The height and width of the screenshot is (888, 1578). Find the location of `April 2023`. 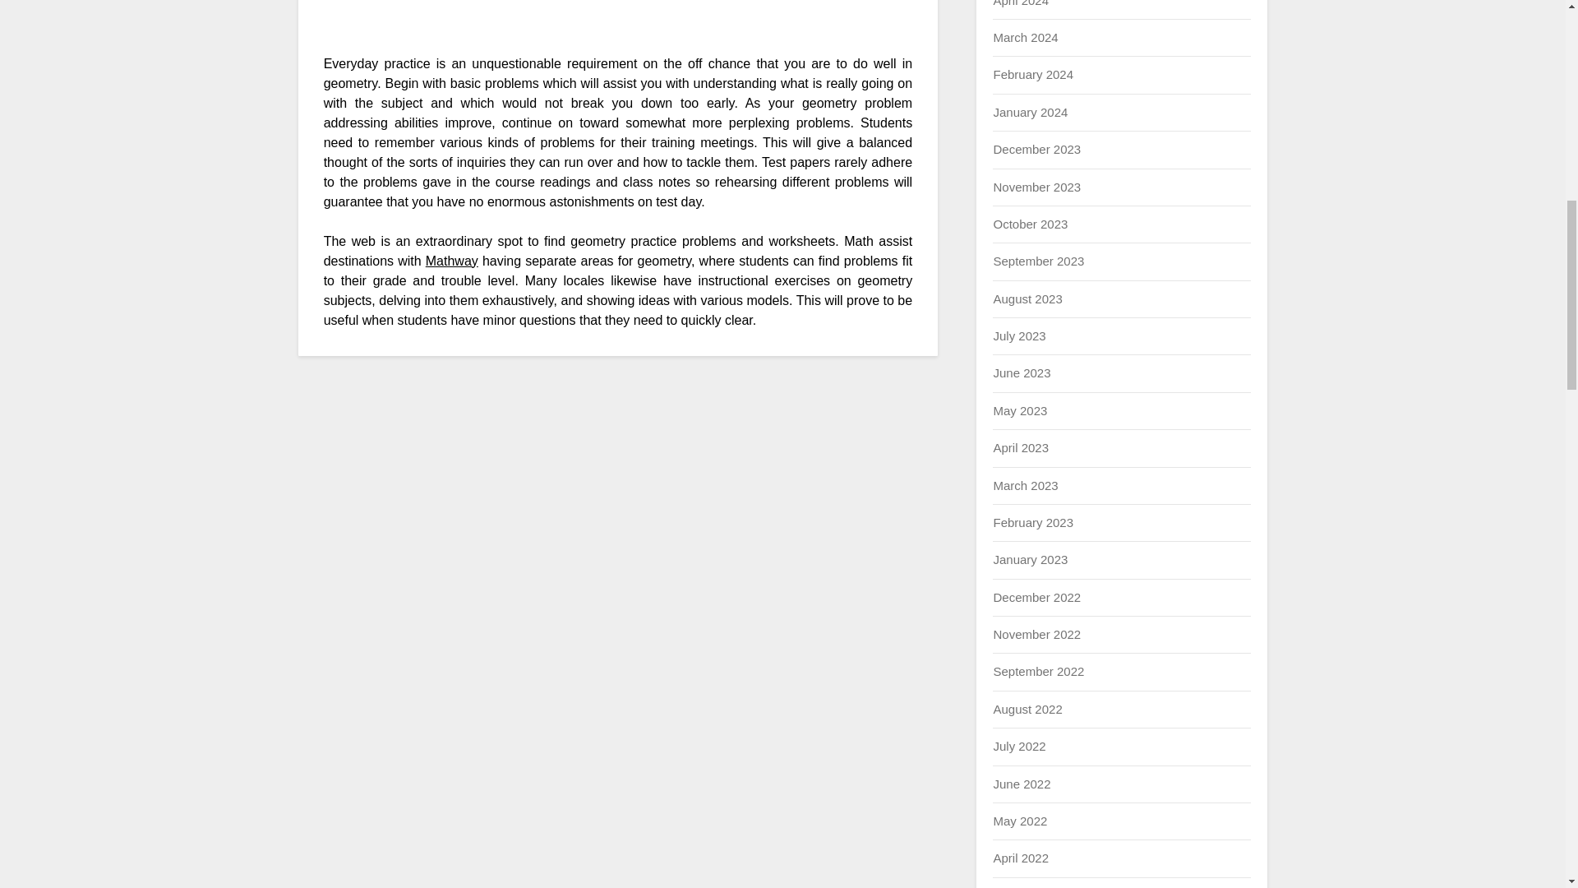

April 2023 is located at coordinates (1021, 447).